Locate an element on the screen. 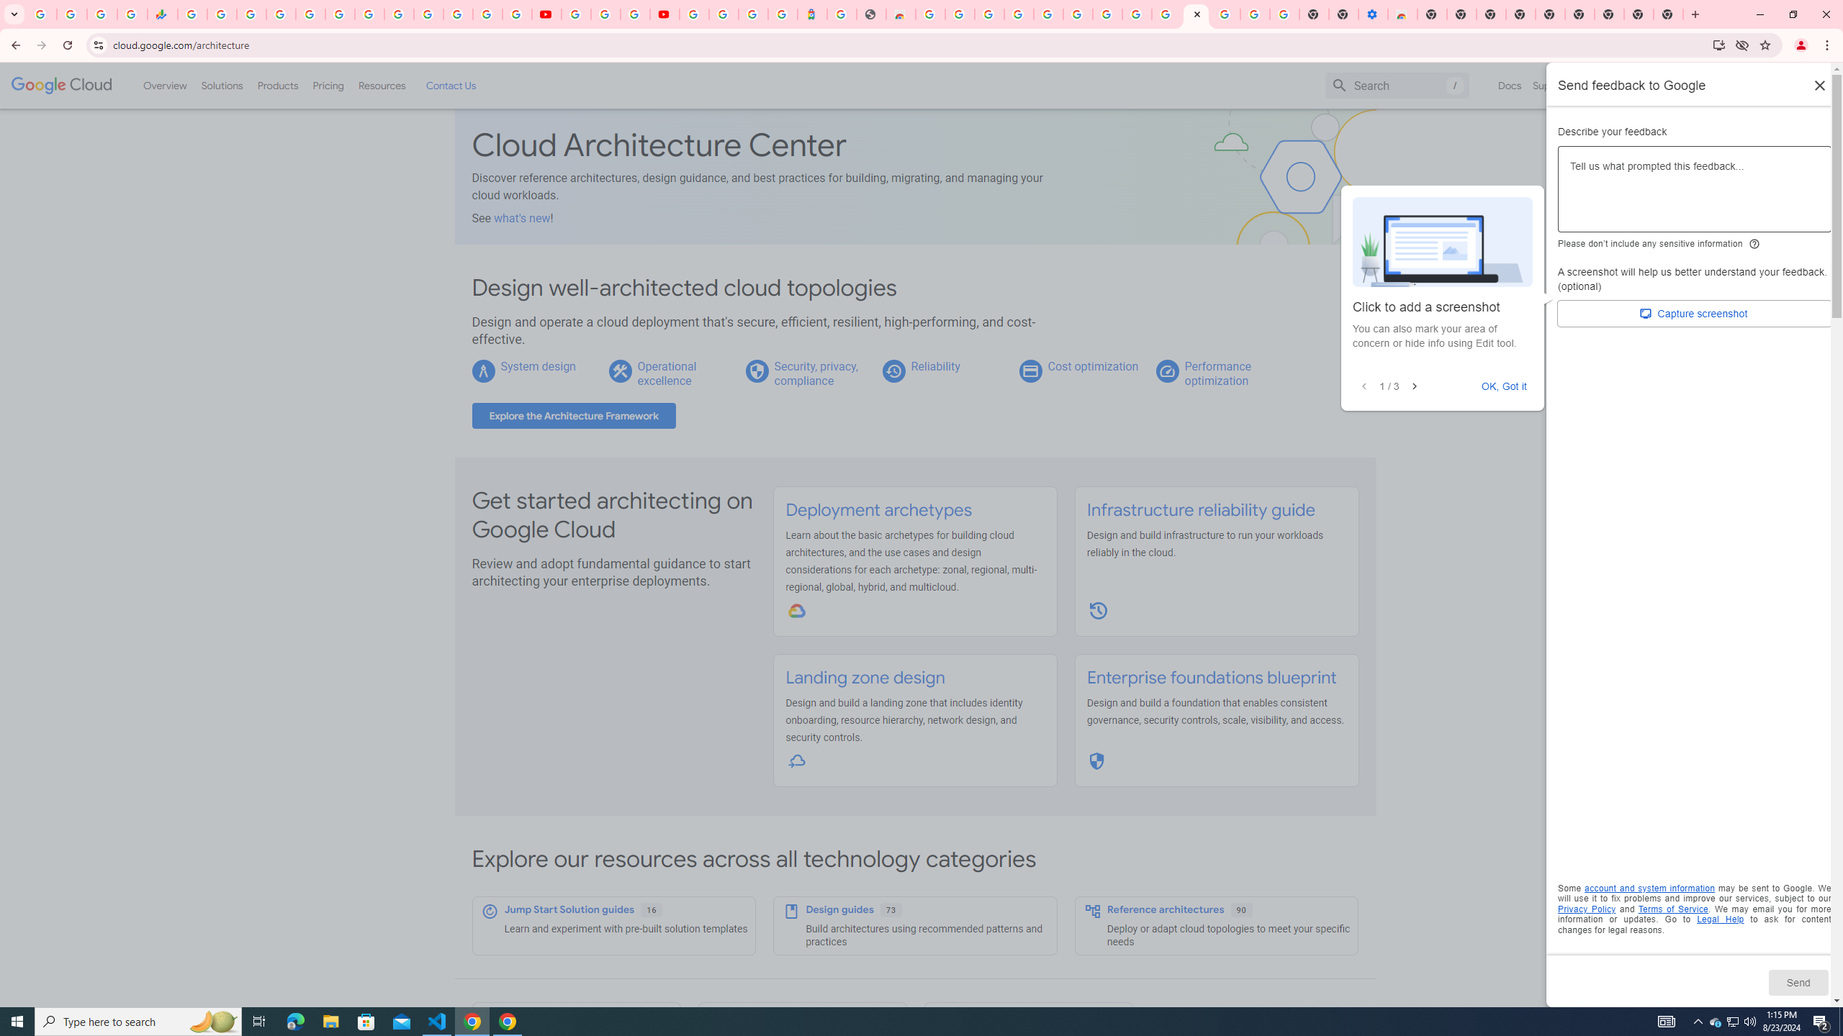  Create your Google Account is located at coordinates (1137, 14).